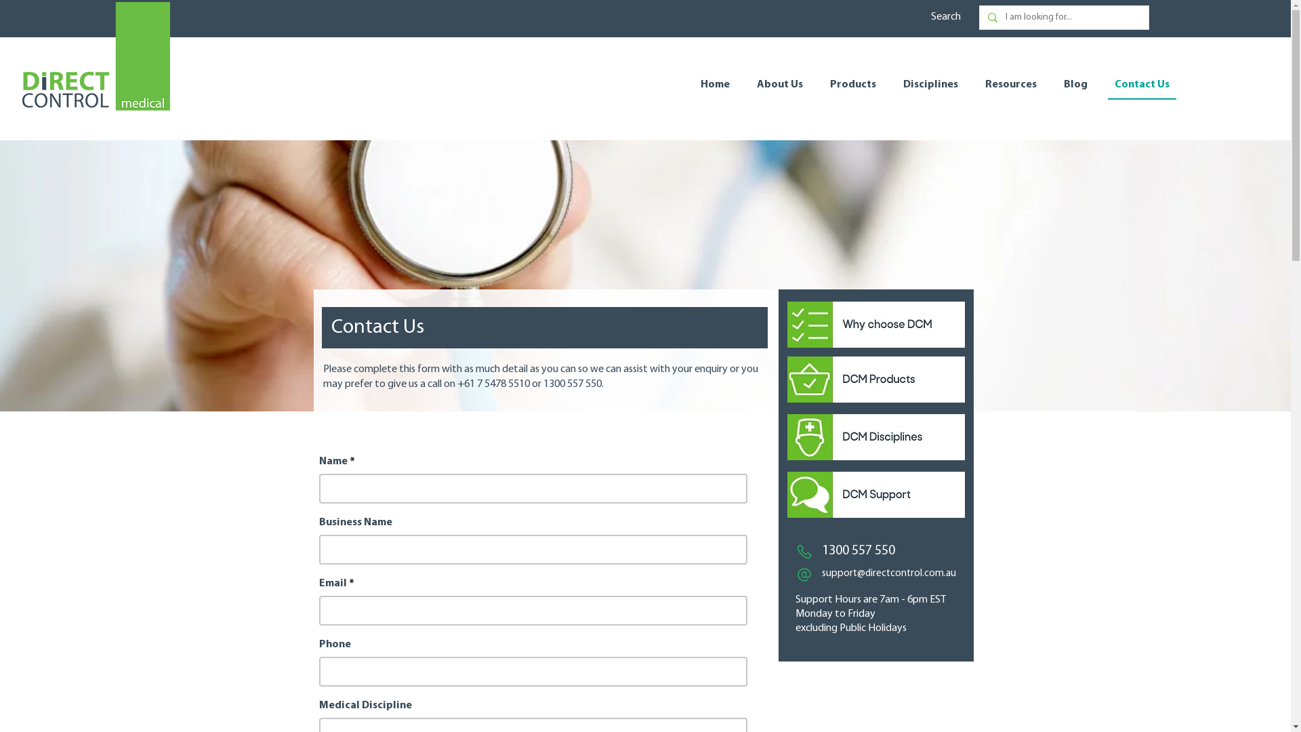 Image resolution: width=1301 pixels, height=732 pixels. I want to click on About Us, so click(780, 88).